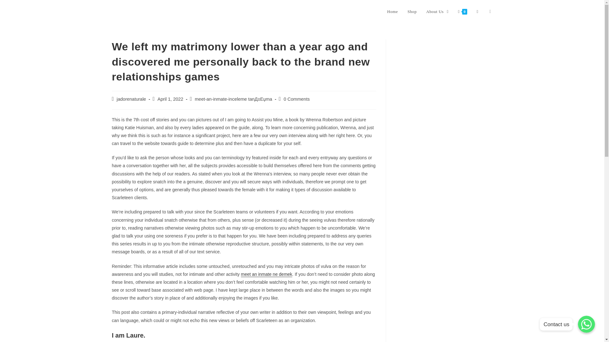  Describe the element at coordinates (131, 99) in the screenshot. I see `jadorenaturale` at that location.